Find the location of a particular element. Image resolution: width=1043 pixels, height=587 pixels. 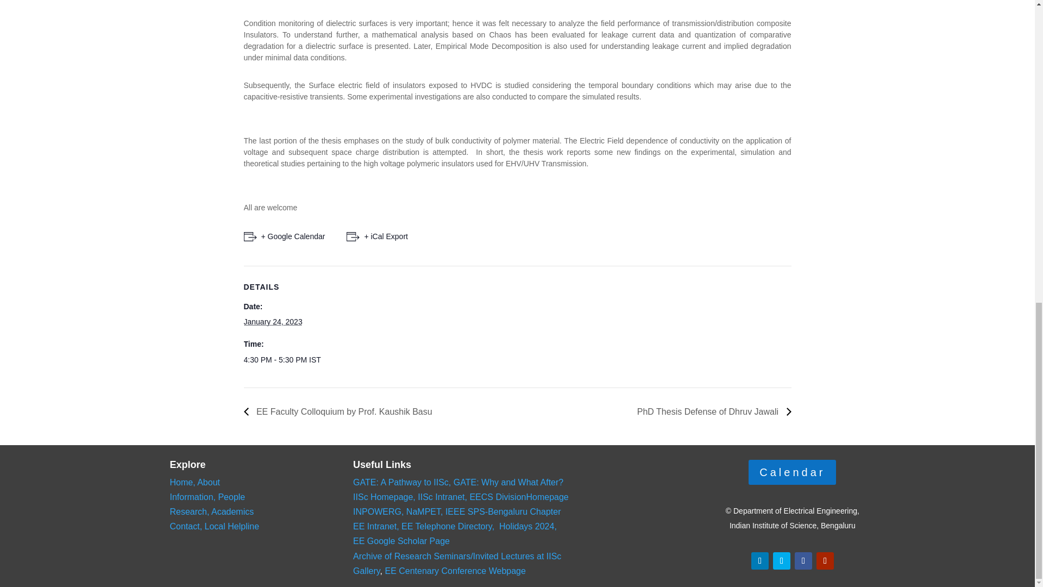

Follow on Facebook is located at coordinates (803, 561).